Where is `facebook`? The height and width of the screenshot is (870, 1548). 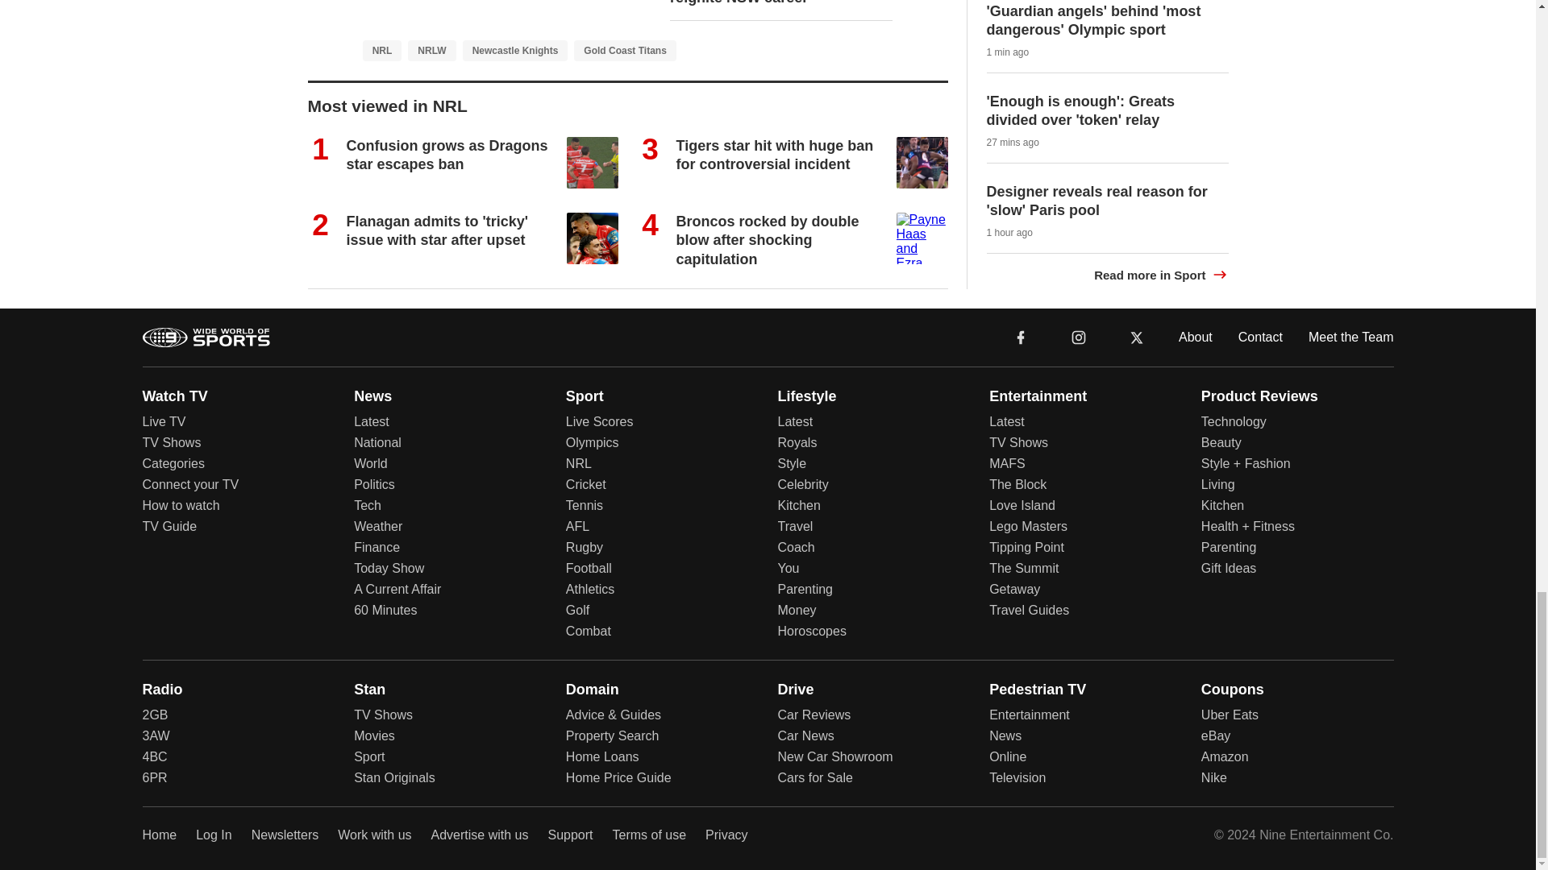
facebook is located at coordinates (1021, 336).